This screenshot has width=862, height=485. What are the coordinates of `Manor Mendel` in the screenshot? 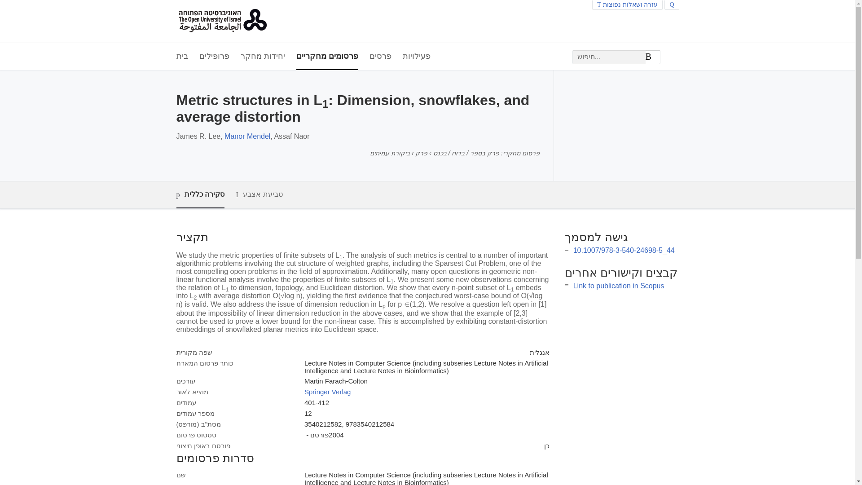 It's located at (247, 136).